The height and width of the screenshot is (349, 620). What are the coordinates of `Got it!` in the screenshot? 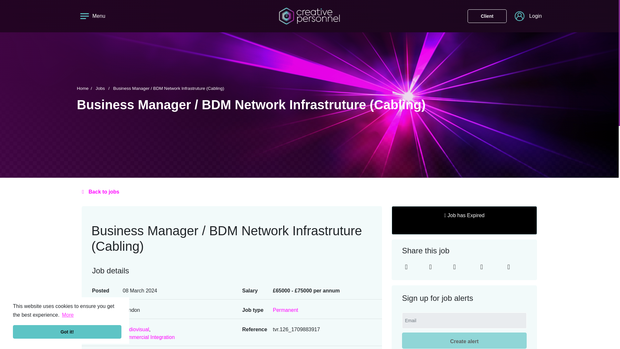 It's located at (67, 332).